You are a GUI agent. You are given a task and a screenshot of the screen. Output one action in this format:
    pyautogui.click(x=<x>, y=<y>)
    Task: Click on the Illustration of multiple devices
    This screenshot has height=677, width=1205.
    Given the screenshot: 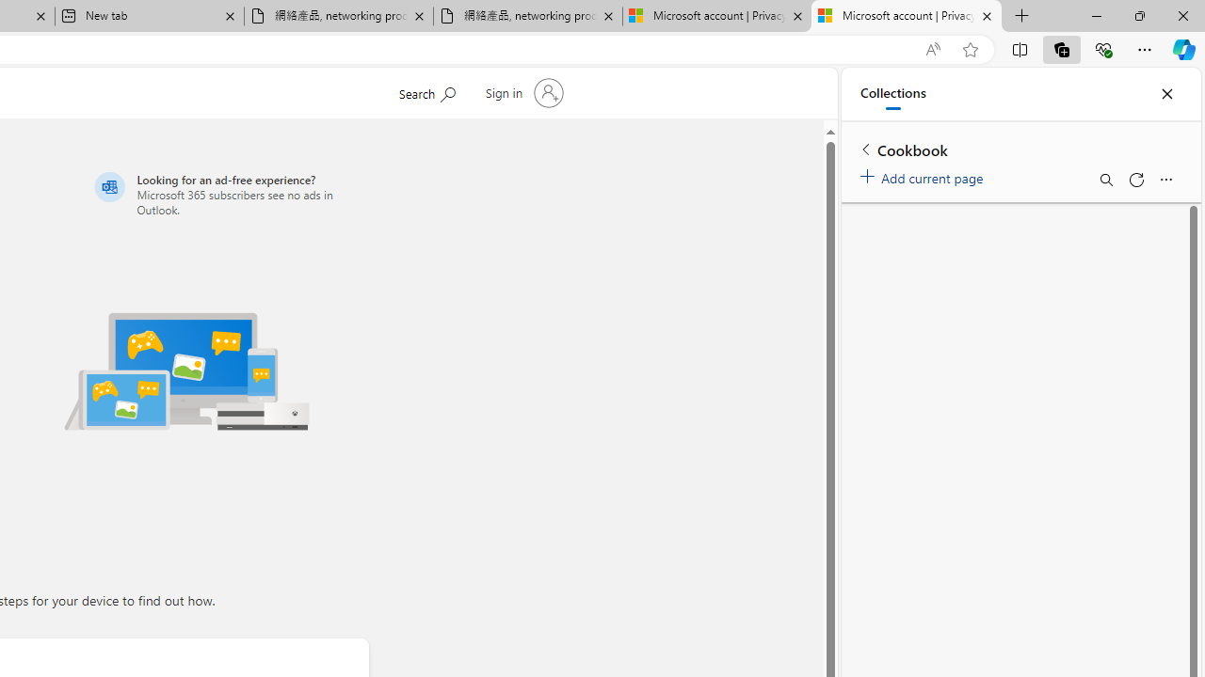 What is the action you would take?
    pyautogui.click(x=186, y=370)
    